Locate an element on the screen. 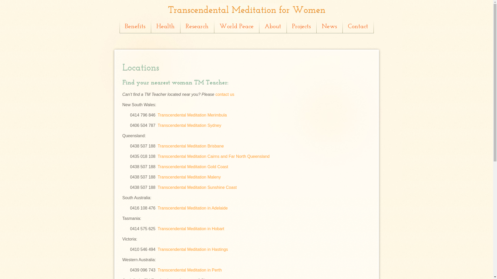 The width and height of the screenshot is (497, 279). Contact is located at coordinates (358, 27).